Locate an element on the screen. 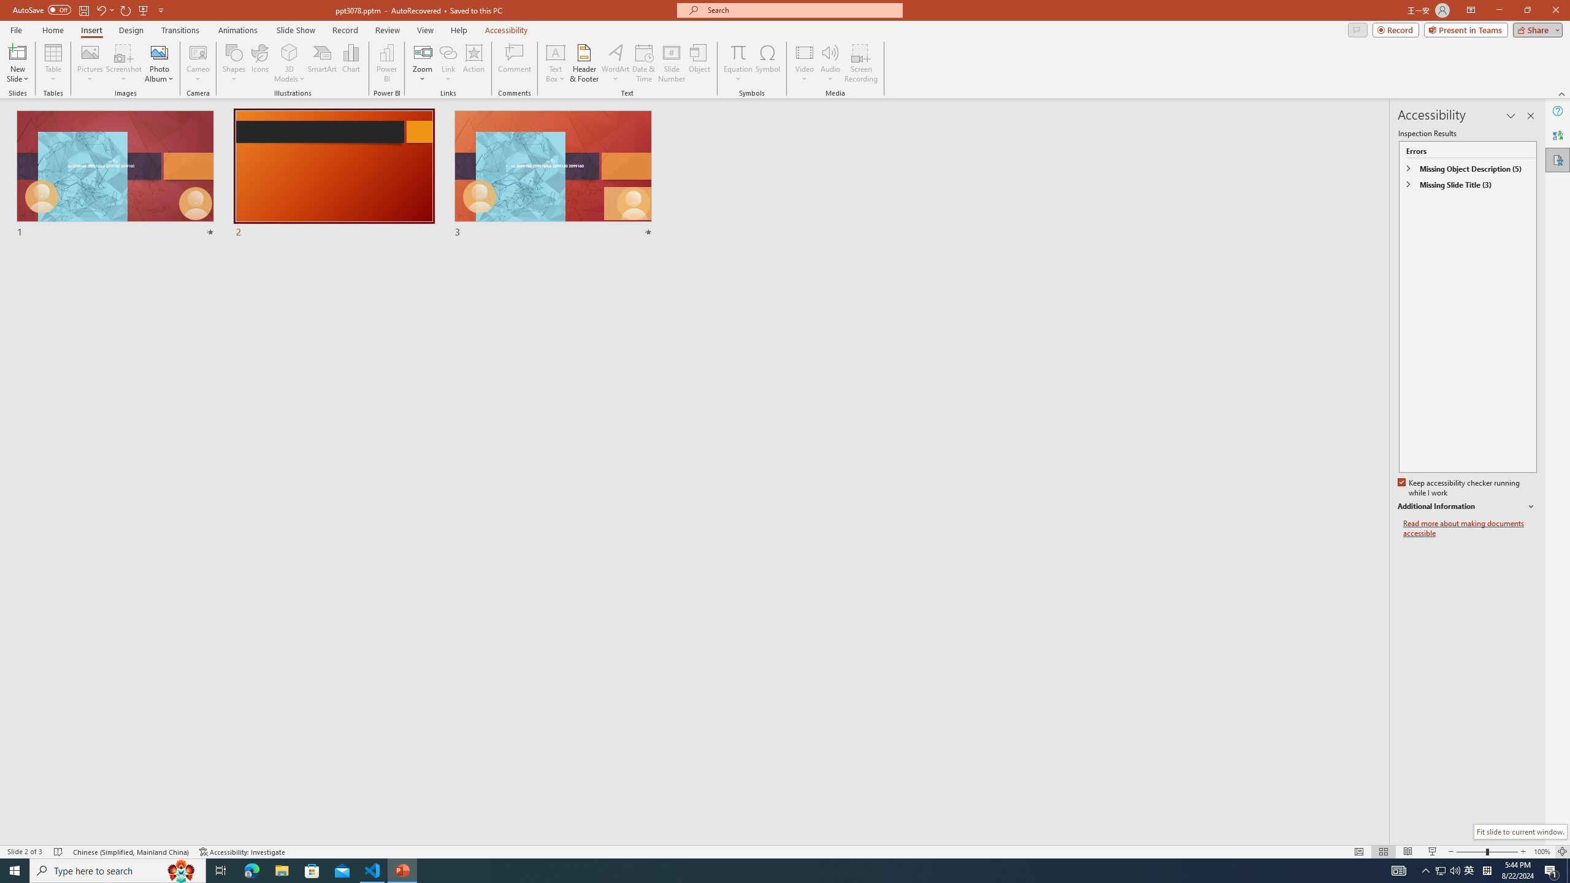  Microsoft search is located at coordinates (801, 10).